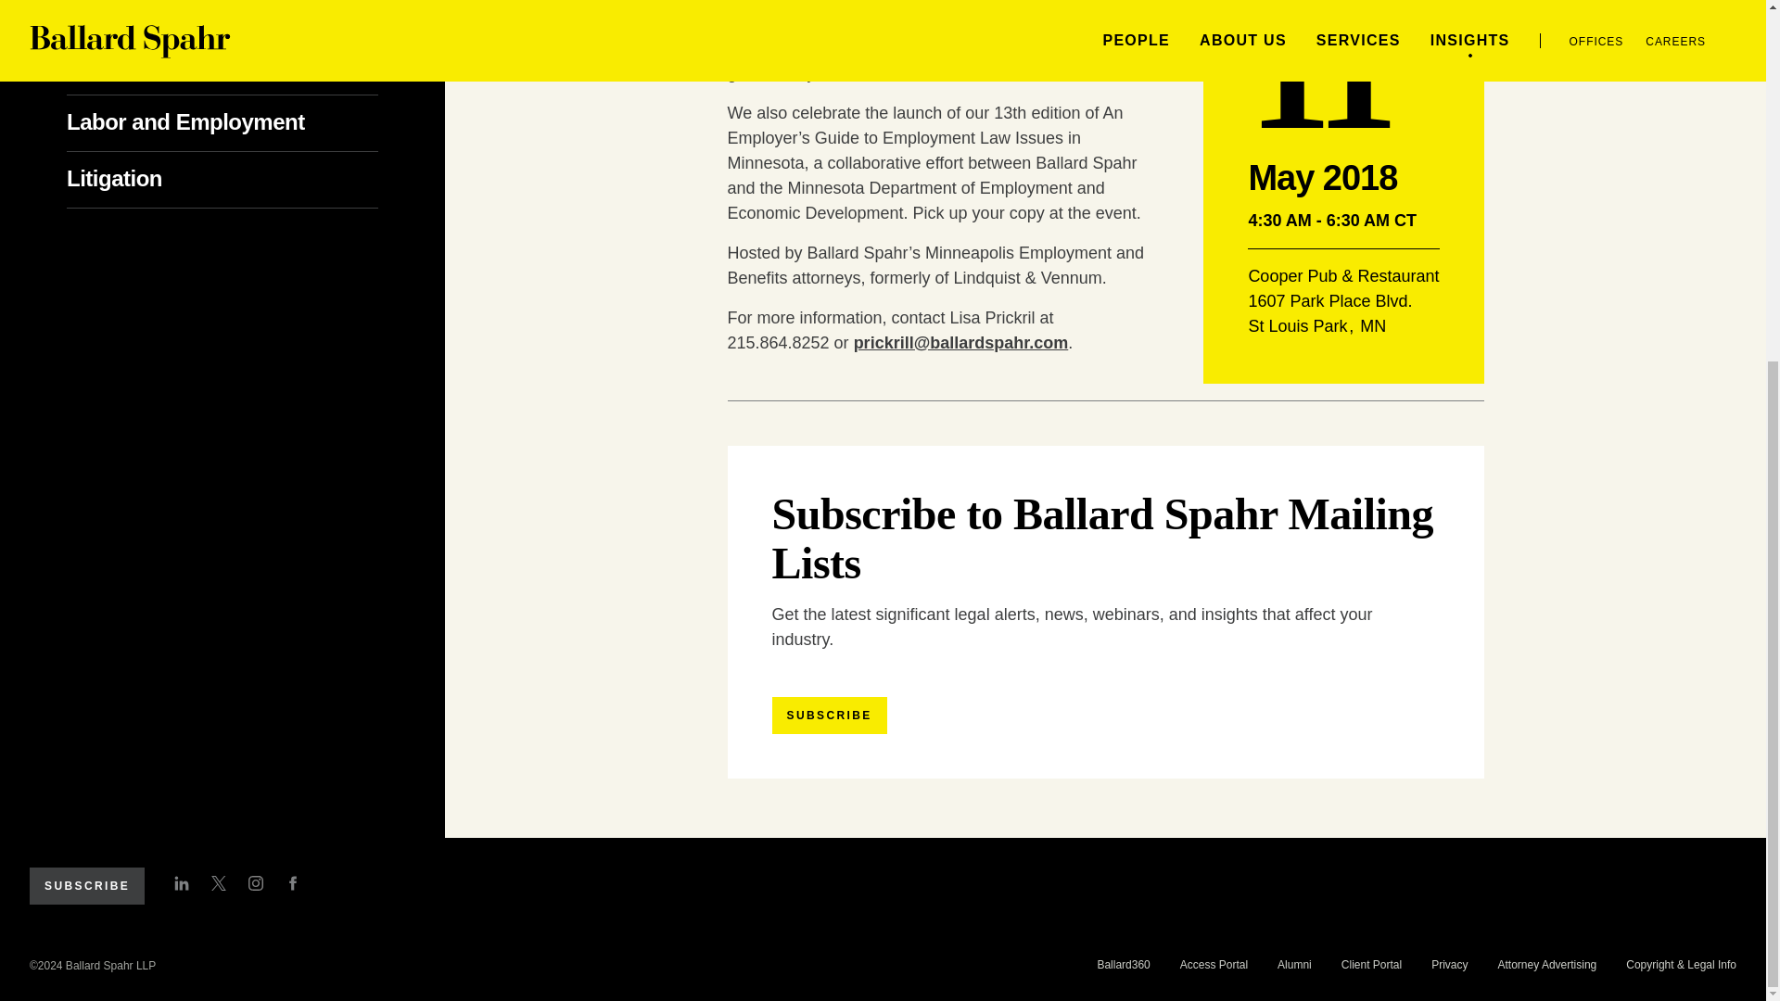  Describe the element at coordinates (1123, 964) in the screenshot. I see `Ballard360` at that location.